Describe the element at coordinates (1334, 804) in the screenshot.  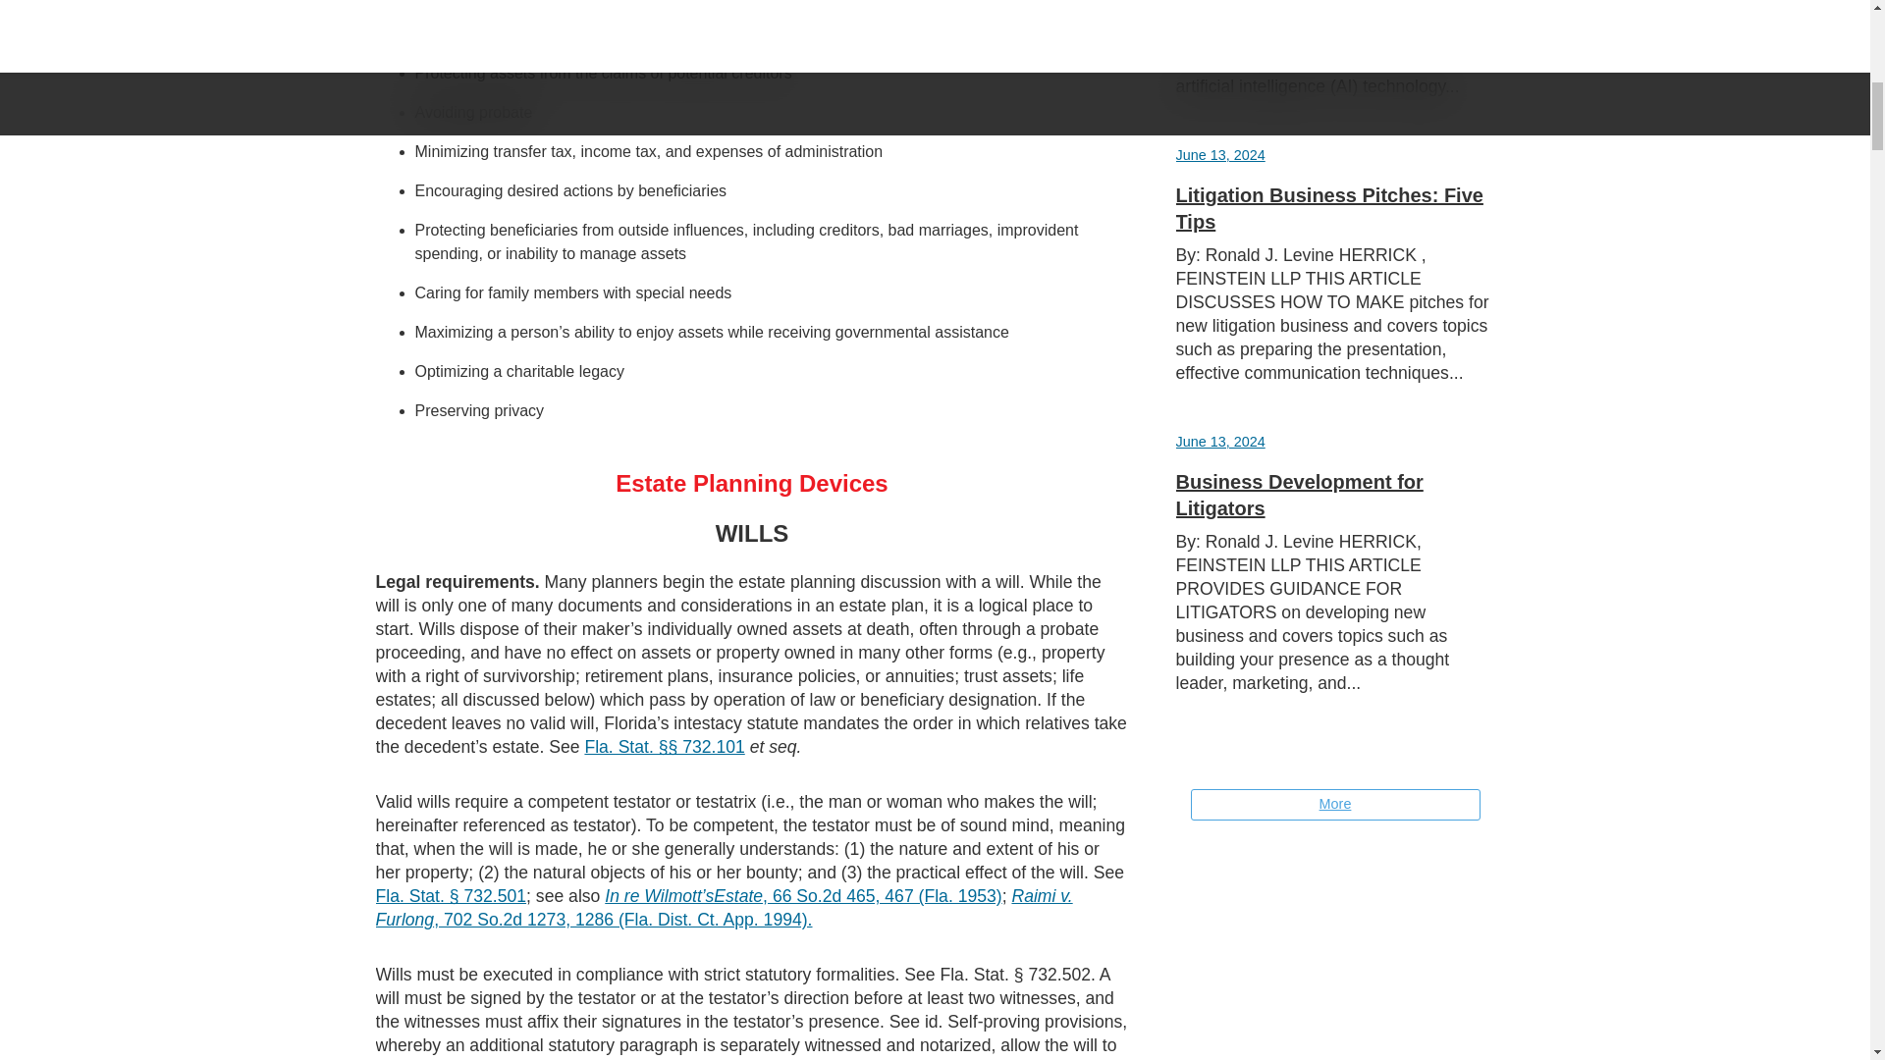
I see `More` at that location.